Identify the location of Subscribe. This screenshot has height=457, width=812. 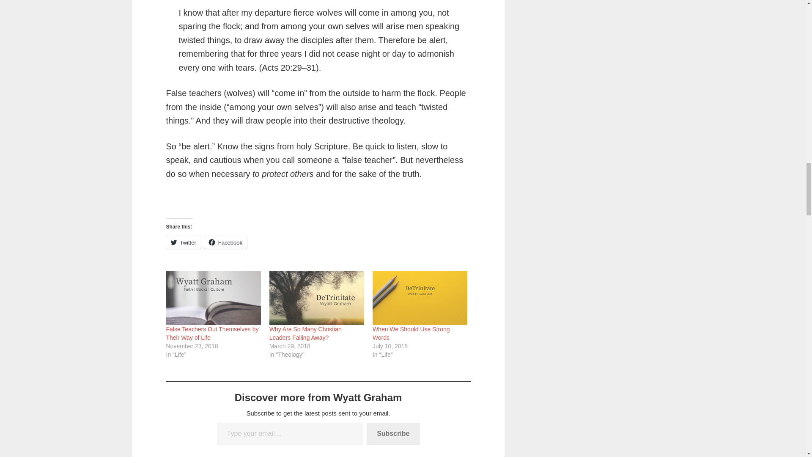
(393, 434).